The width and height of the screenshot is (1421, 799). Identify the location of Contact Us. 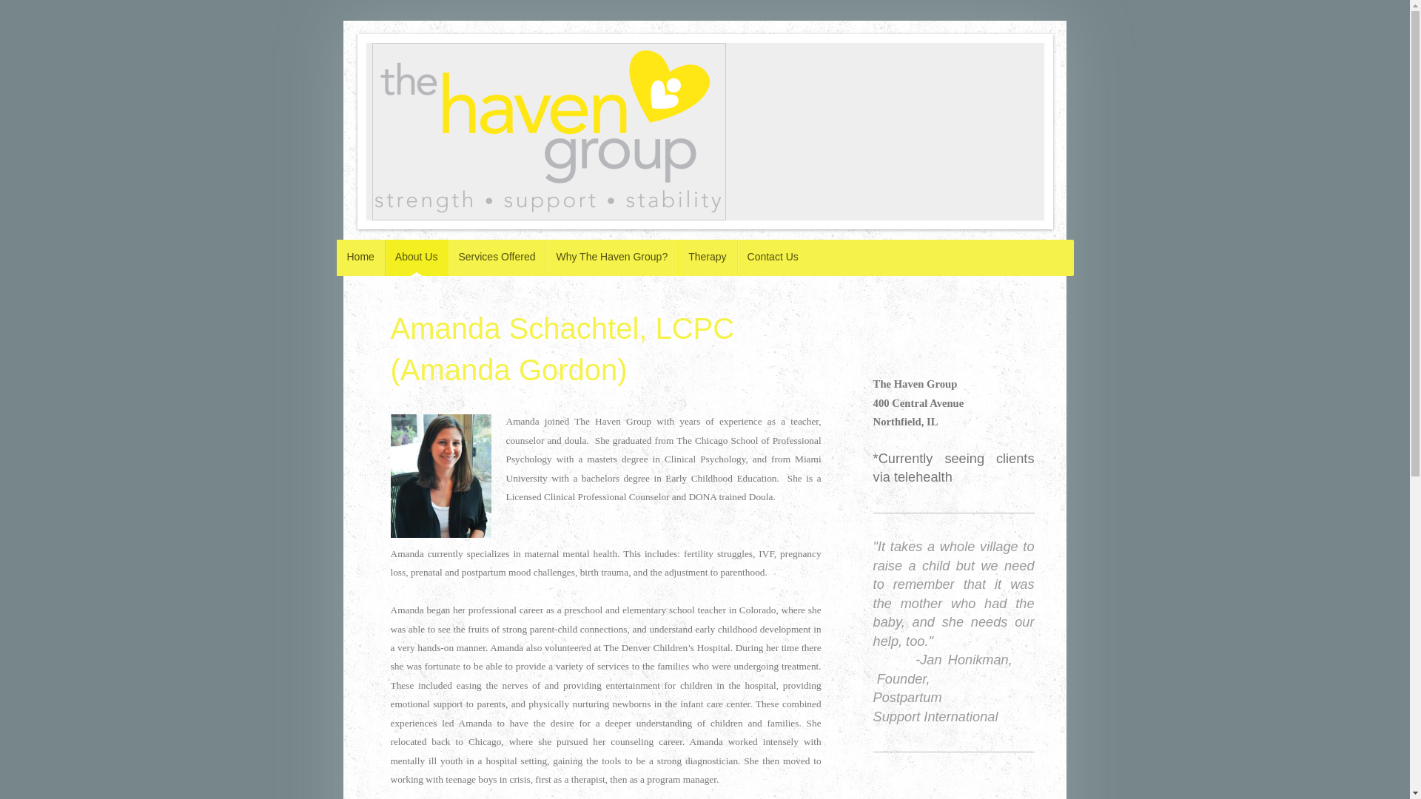
(773, 257).